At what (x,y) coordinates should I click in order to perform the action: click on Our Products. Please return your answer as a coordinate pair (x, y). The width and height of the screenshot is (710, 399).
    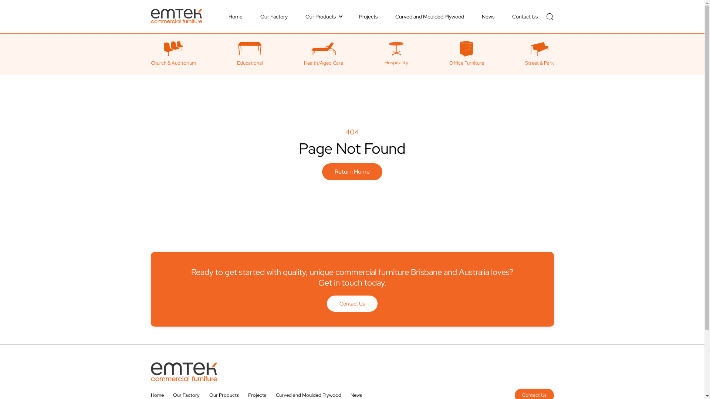
    Looking at the image, I should click on (224, 395).